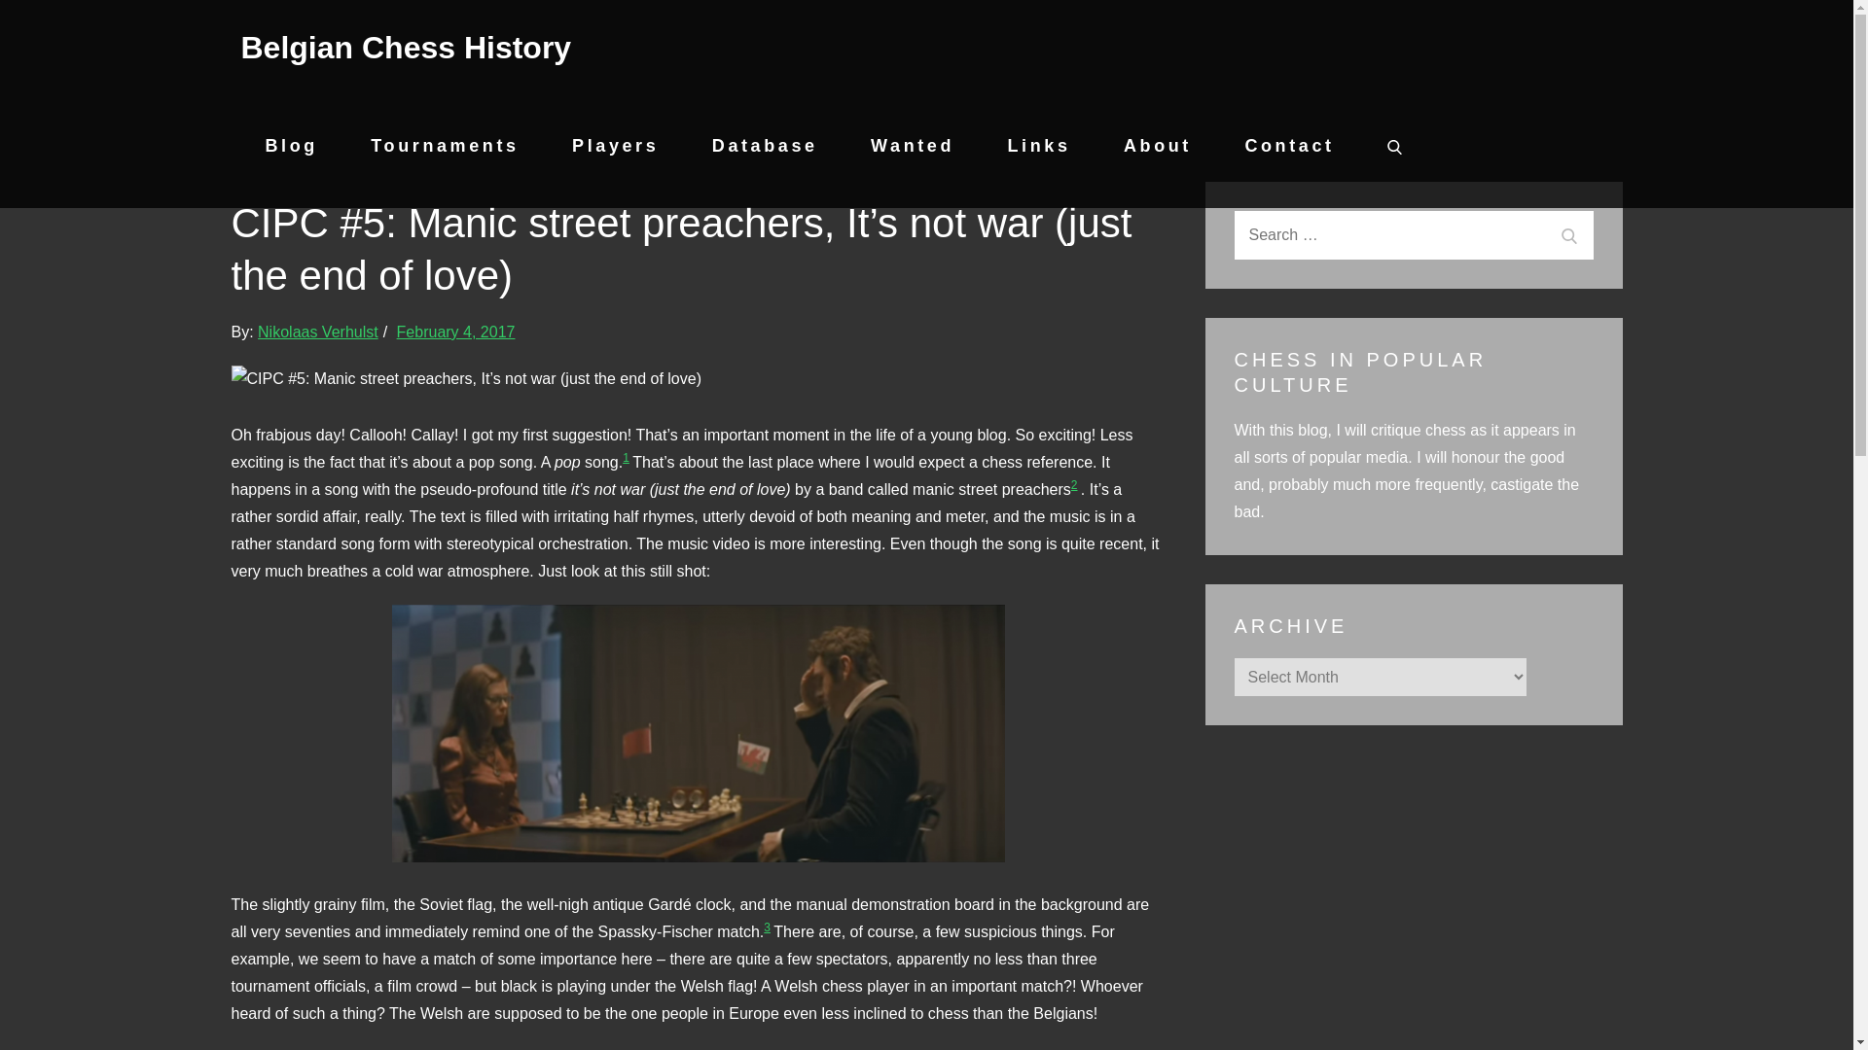  I want to click on Not manic, no preaching, and no street in sight., so click(699, 733).